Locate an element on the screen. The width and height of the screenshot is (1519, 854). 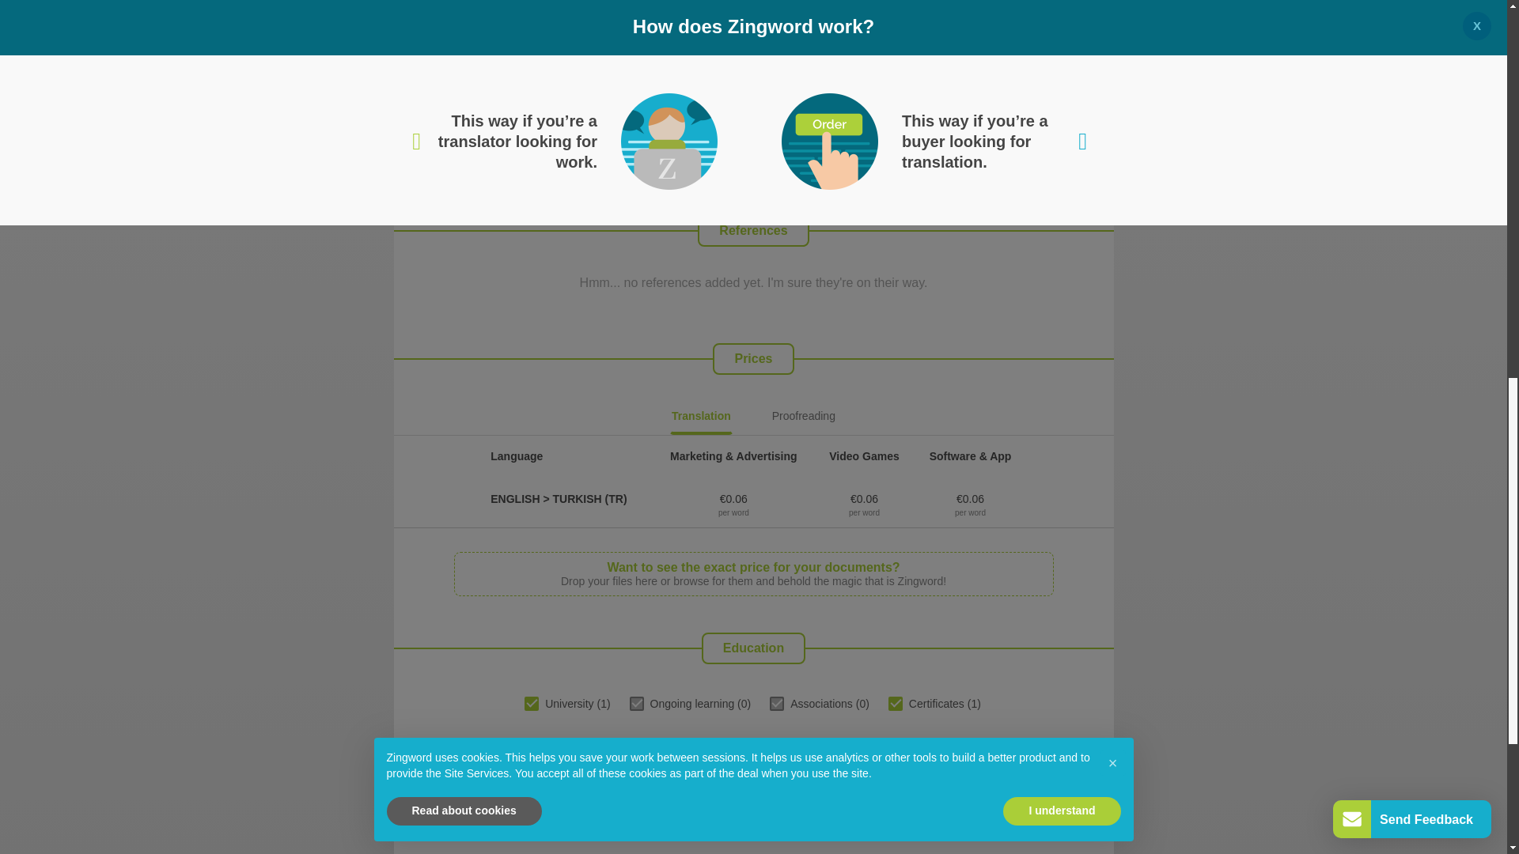
Proofreading is located at coordinates (804, 419).